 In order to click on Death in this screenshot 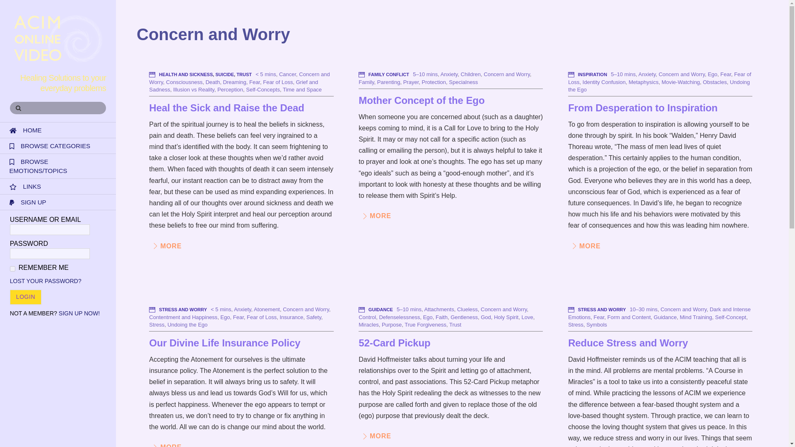, I will do `click(212, 82)`.